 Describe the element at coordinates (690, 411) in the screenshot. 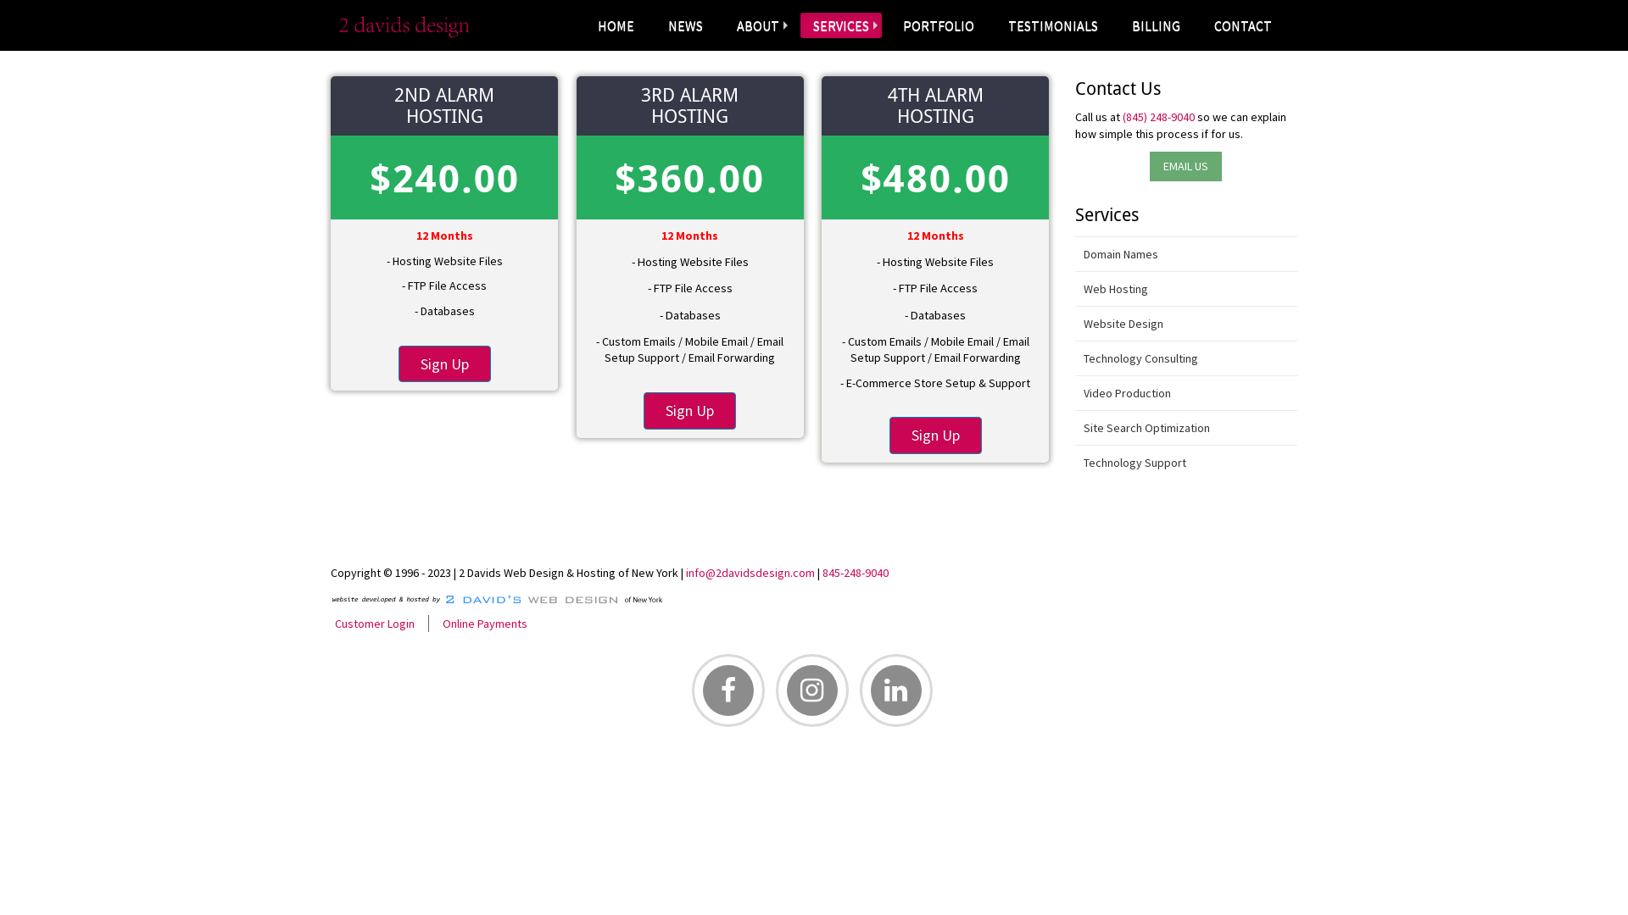

I see `Sign Up` at that location.